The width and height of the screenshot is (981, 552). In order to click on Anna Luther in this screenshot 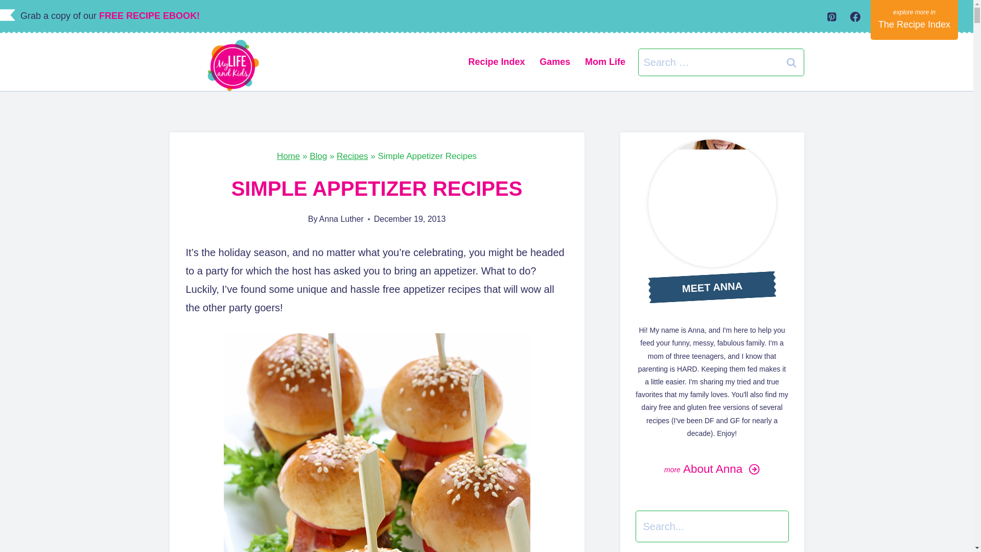, I will do `click(341, 219)`.